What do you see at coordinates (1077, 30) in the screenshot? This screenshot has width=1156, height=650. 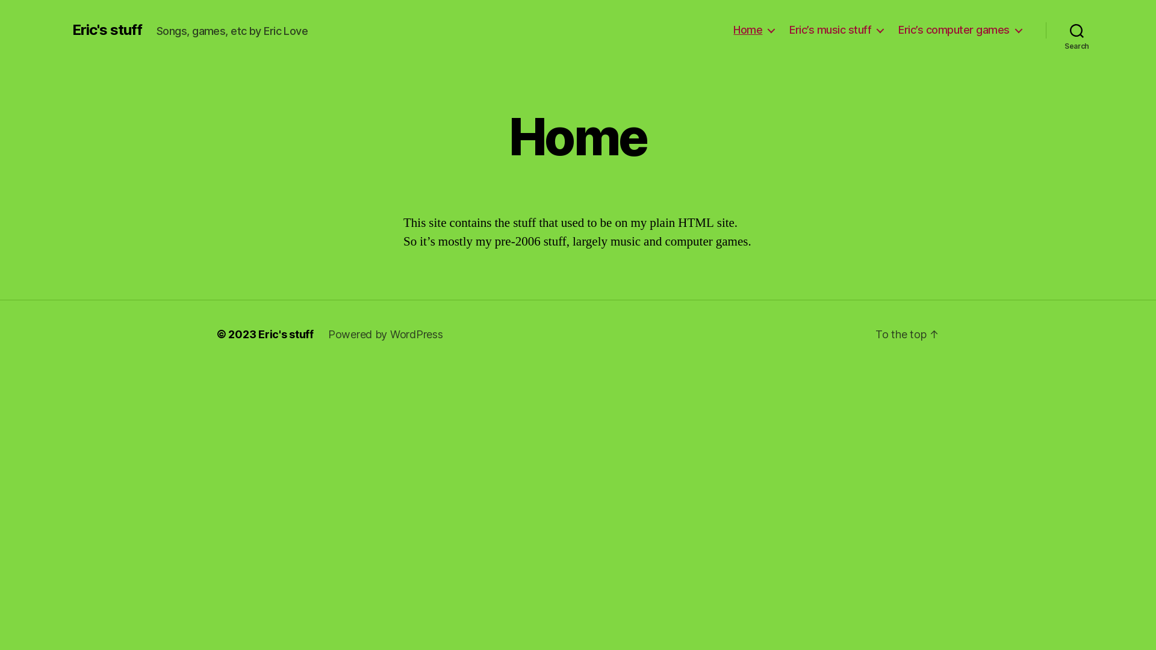 I see `Search` at bounding box center [1077, 30].